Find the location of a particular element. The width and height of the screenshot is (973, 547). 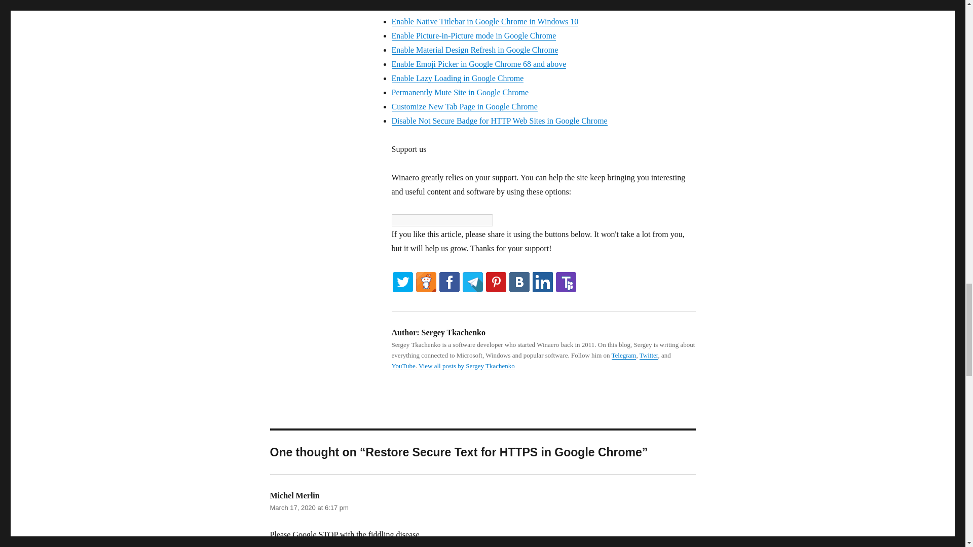

Enable Material Design Refresh in Google Chrome is located at coordinates (474, 50).